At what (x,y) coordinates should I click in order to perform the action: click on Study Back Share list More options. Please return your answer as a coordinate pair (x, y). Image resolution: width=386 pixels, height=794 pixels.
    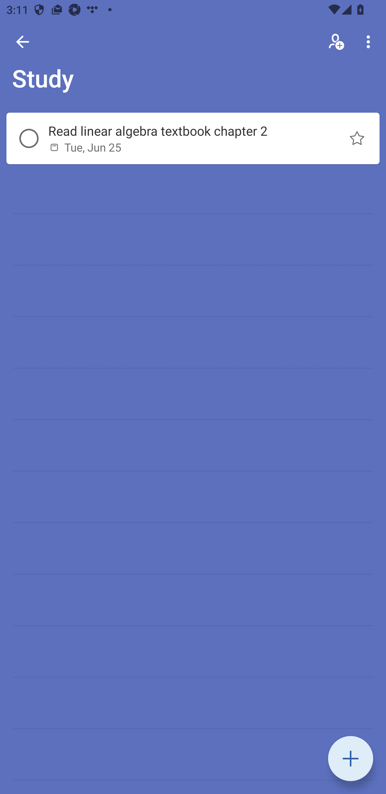
    Looking at the image, I should click on (193, 55).